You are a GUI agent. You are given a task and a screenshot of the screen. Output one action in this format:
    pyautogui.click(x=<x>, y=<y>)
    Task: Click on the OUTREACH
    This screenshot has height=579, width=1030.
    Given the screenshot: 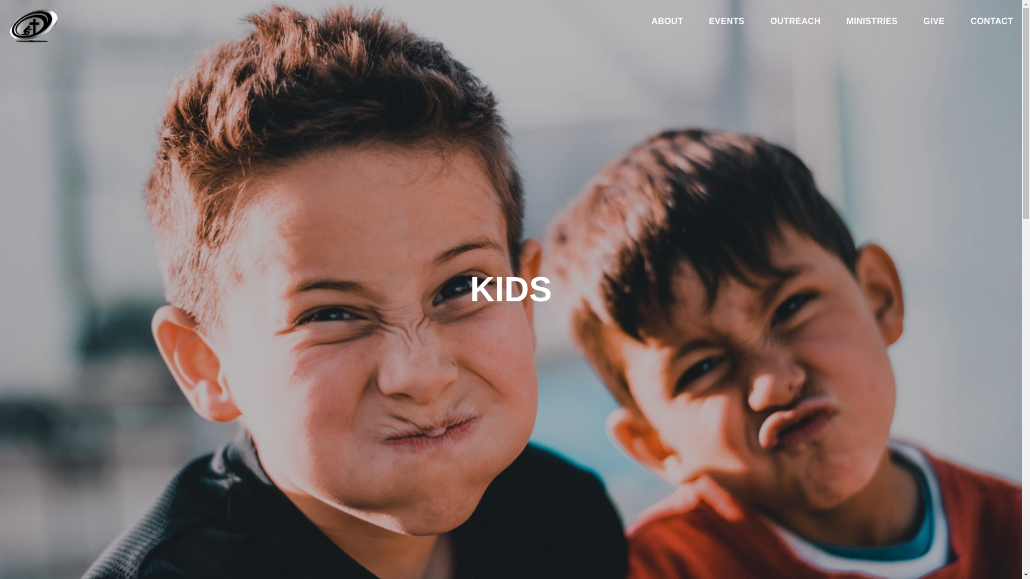 What is the action you would take?
    pyautogui.click(x=796, y=24)
    